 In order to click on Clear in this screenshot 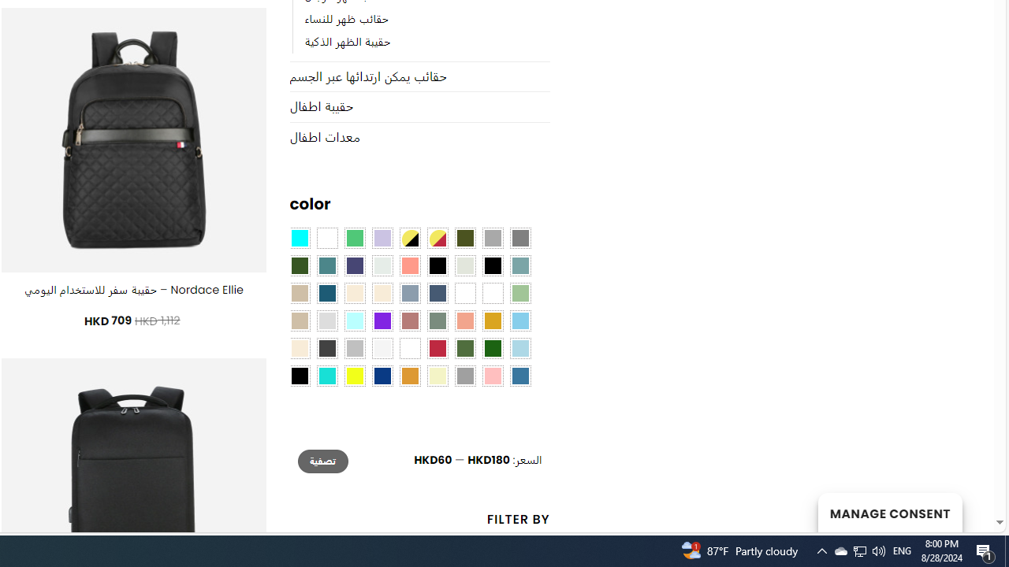, I will do `click(326, 239)`.